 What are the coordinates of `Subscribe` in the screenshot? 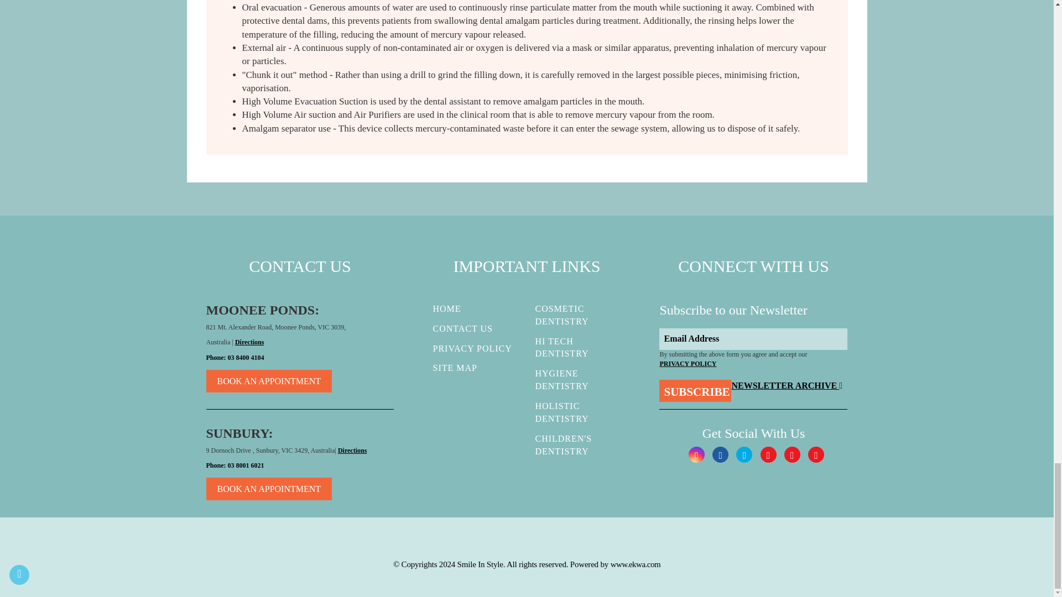 It's located at (695, 390).